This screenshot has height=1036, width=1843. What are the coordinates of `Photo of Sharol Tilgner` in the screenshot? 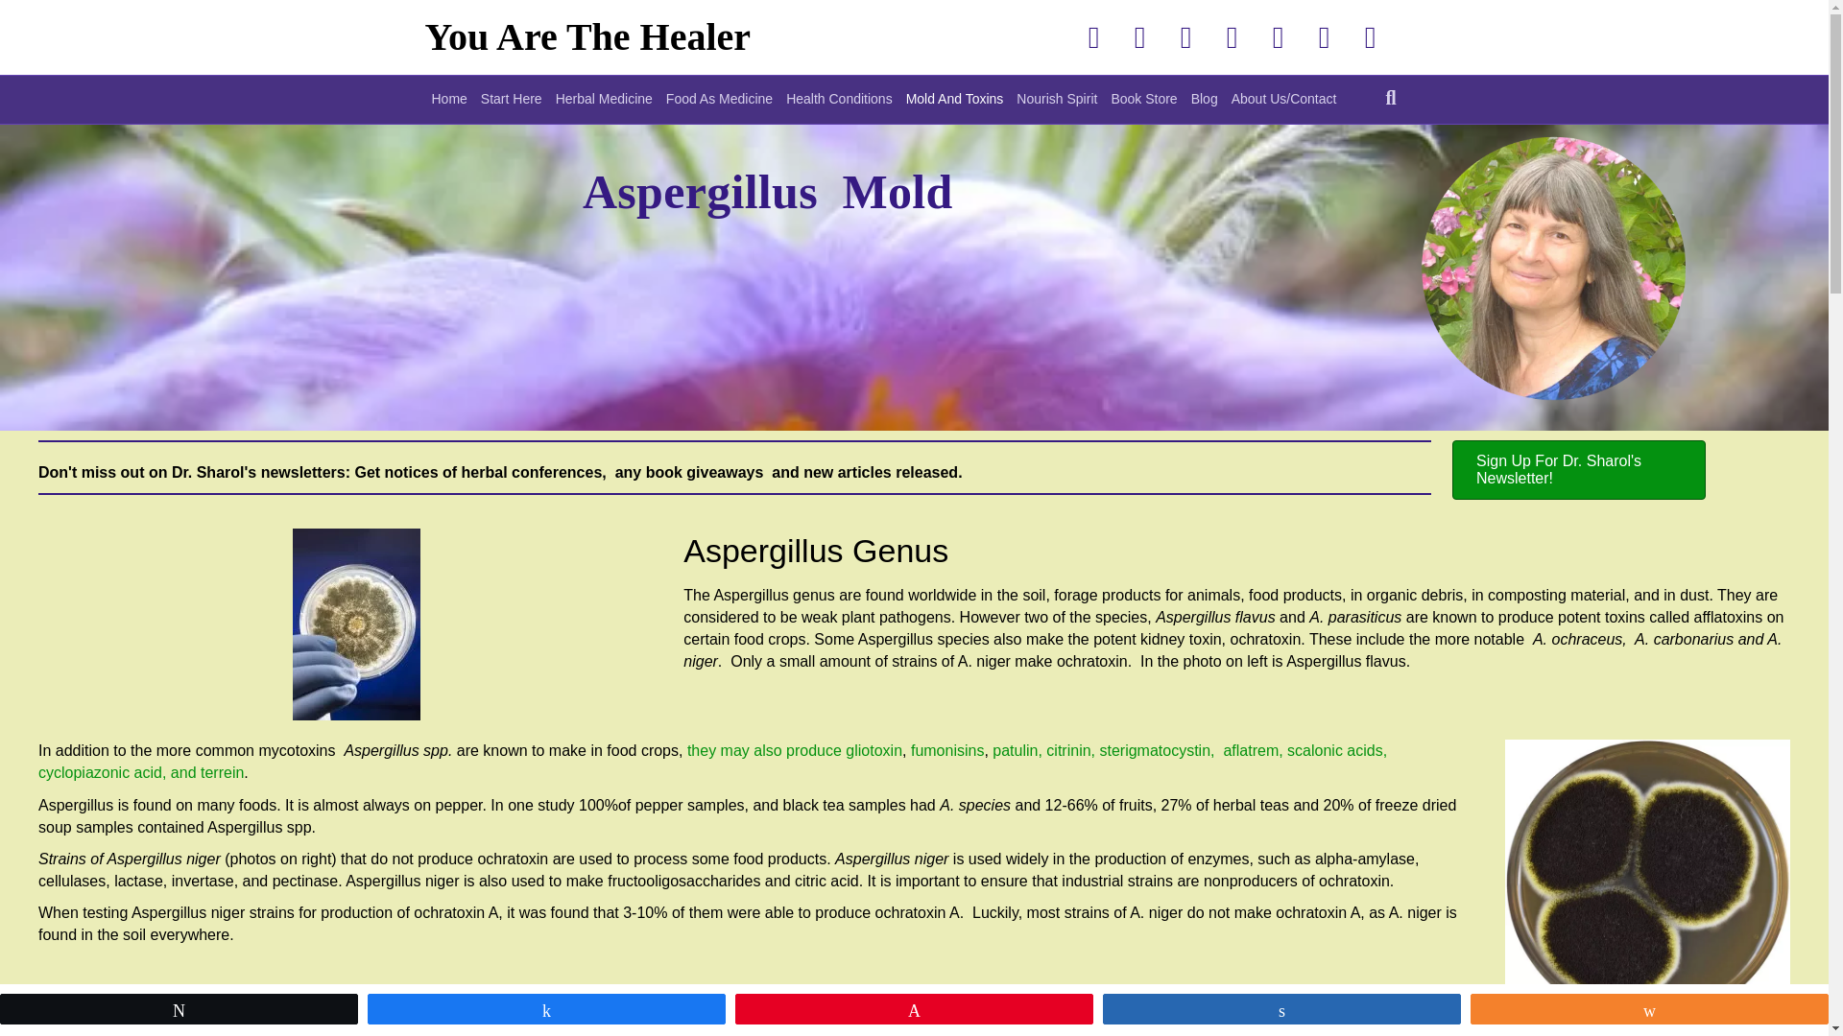 It's located at (1578, 286).